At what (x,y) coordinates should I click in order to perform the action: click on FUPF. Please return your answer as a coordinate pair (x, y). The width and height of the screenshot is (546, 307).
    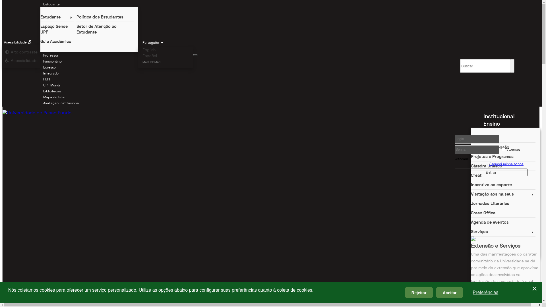
    Looking at the image, I should click on (47, 79).